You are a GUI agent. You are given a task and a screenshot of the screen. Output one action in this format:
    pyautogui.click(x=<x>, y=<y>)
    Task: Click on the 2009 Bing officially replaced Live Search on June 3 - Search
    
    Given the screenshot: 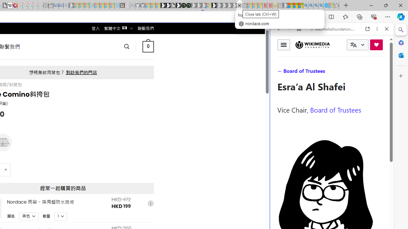 What is the action you would take?
    pyautogui.click(x=311, y=6)
    